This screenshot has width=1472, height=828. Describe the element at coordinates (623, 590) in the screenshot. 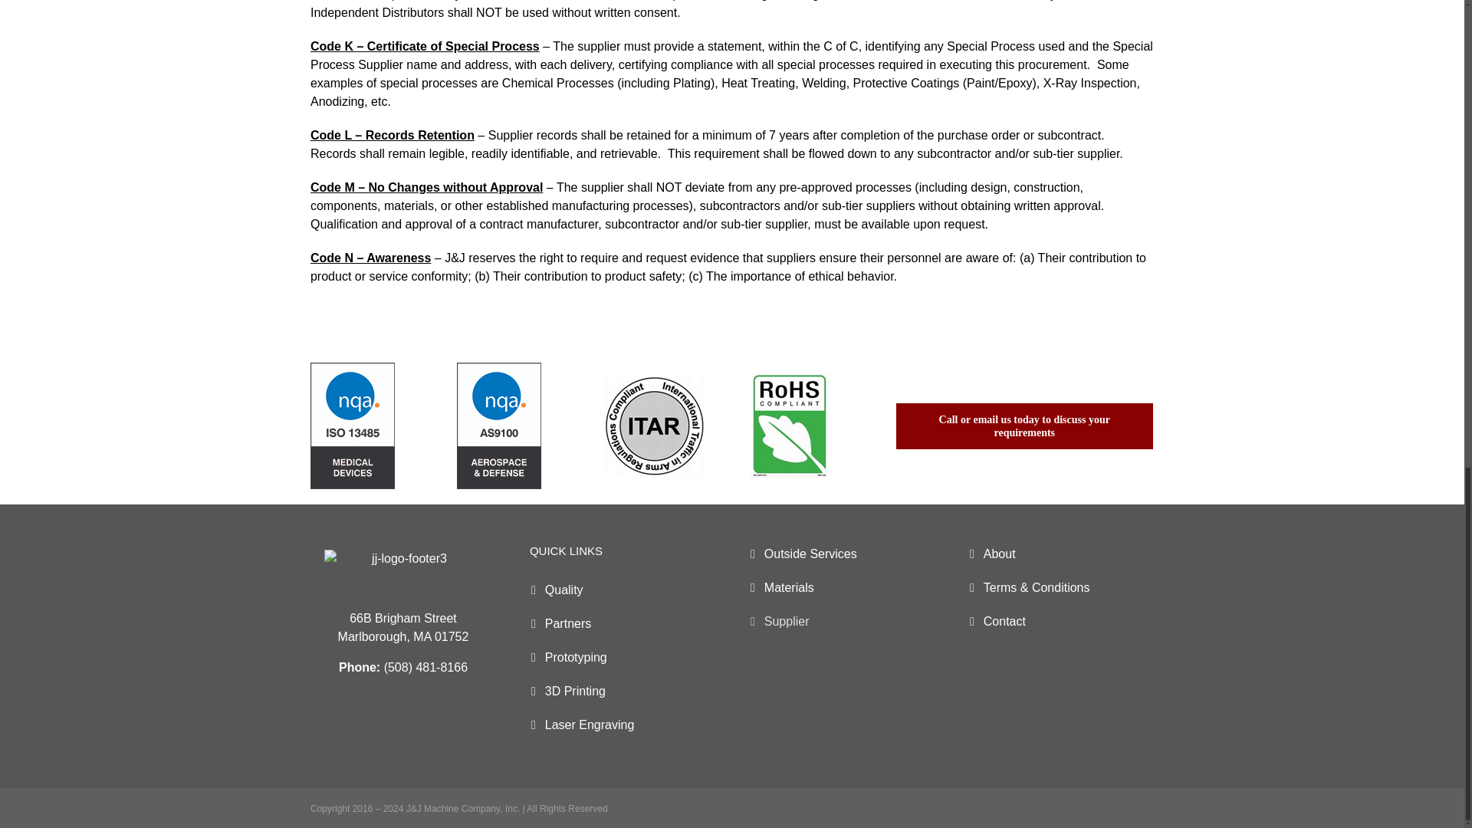

I see `Quality` at that location.